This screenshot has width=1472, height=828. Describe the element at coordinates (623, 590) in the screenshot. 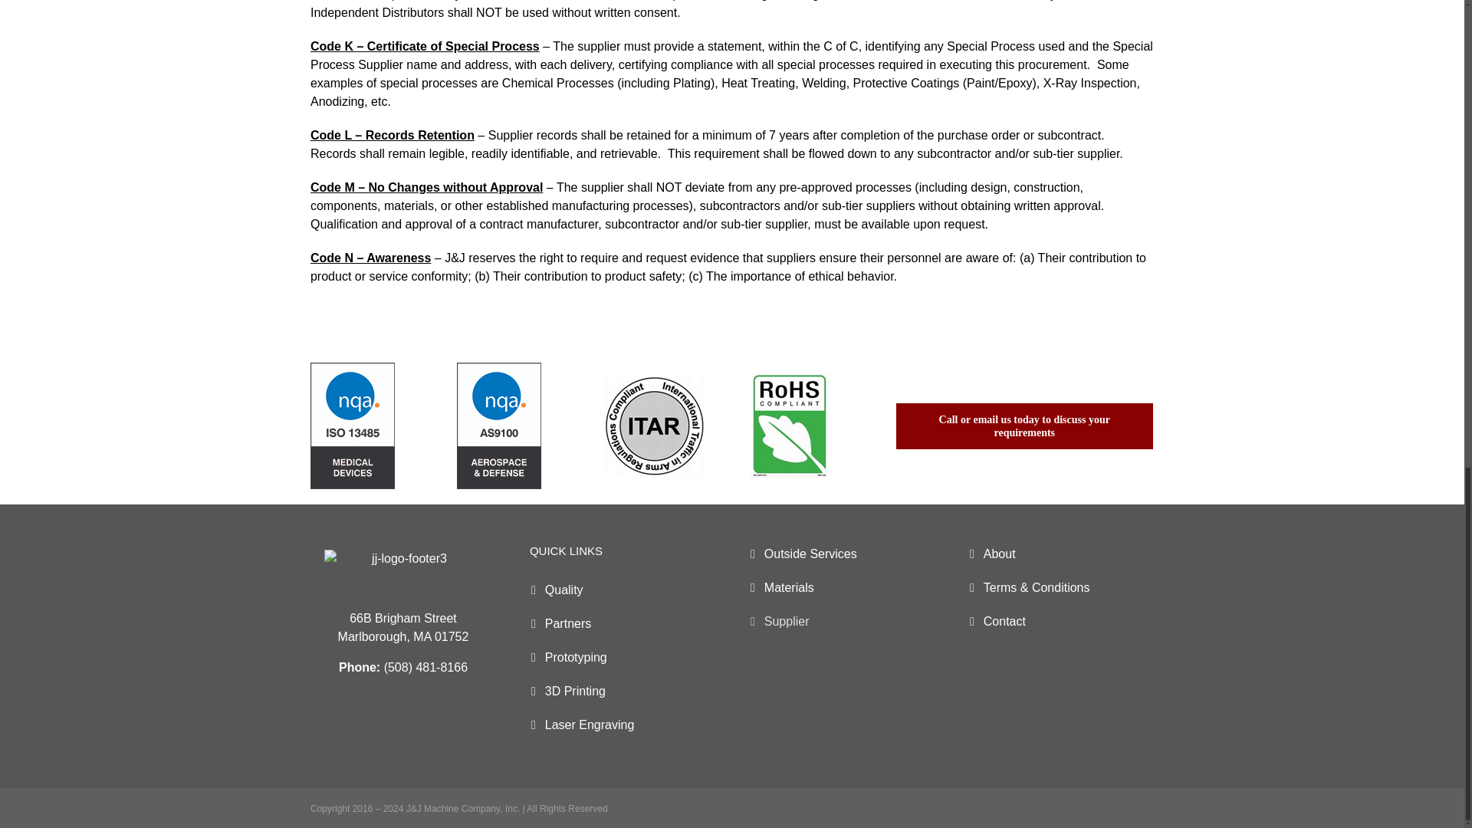

I see `Quality` at that location.